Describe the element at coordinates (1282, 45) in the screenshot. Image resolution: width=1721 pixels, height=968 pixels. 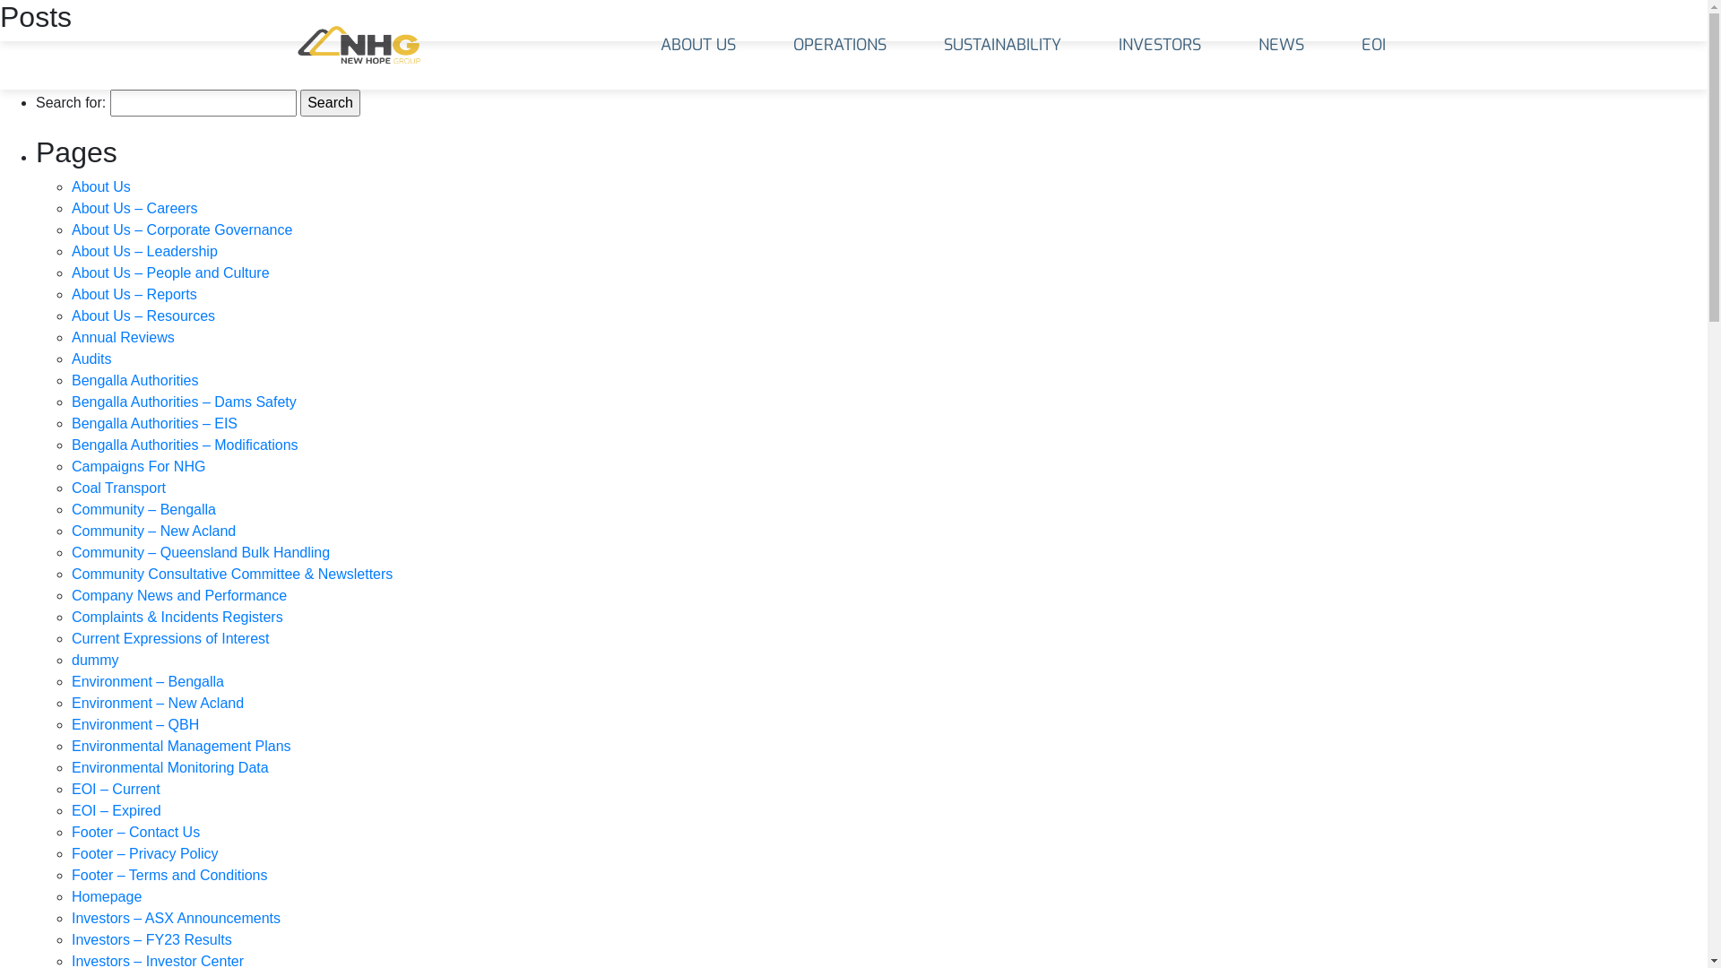
I see `NEWS` at that location.